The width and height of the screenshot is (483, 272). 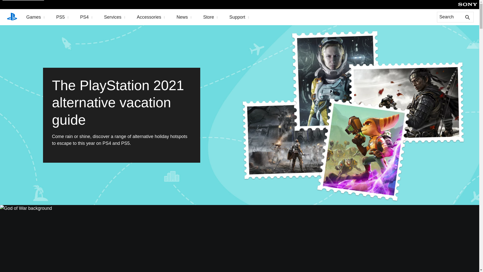 I want to click on Services, so click(x=115, y=17).